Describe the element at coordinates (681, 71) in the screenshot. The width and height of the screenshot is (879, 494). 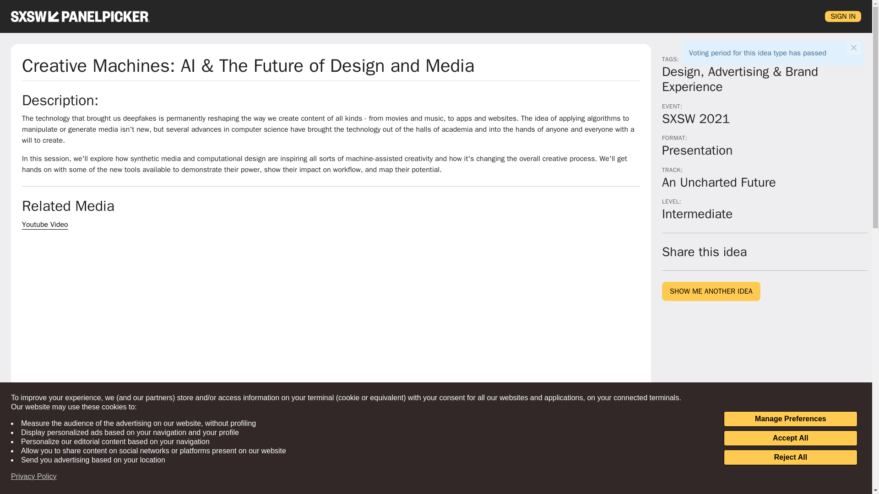
I see `Design` at that location.